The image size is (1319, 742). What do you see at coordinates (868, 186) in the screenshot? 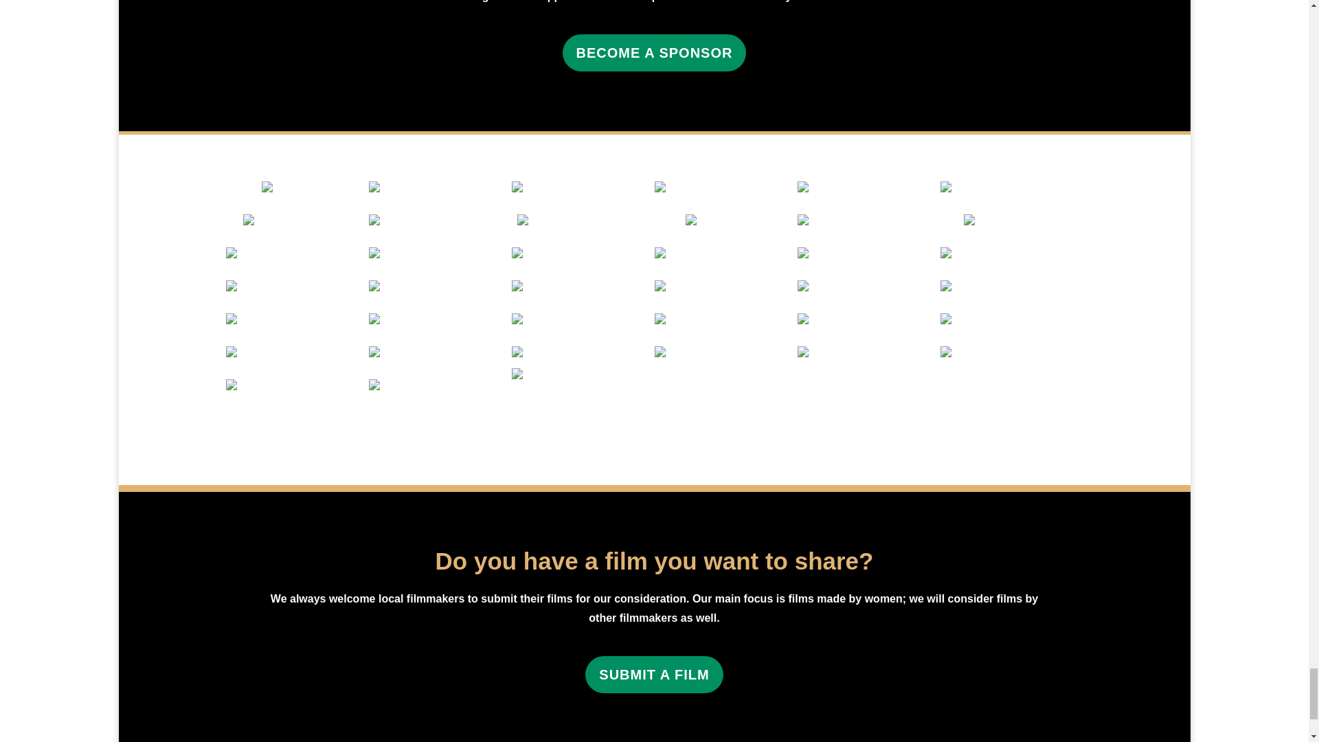
I see `logos-18` at bounding box center [868, 186].